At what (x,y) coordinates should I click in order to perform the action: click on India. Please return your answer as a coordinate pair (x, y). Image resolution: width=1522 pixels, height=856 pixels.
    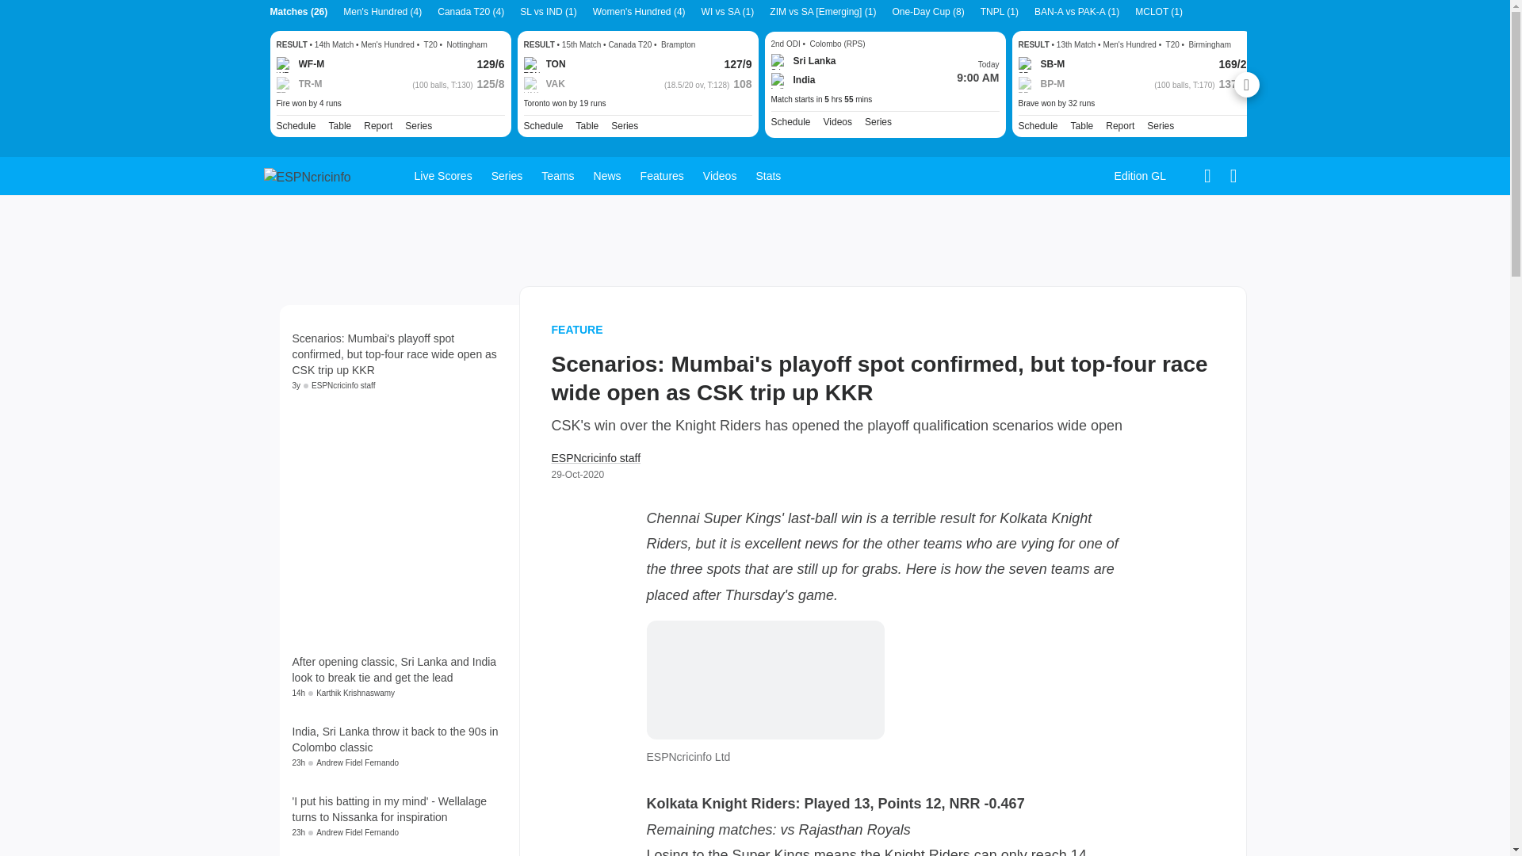
    Looking at the image, I should click on (792, 81).